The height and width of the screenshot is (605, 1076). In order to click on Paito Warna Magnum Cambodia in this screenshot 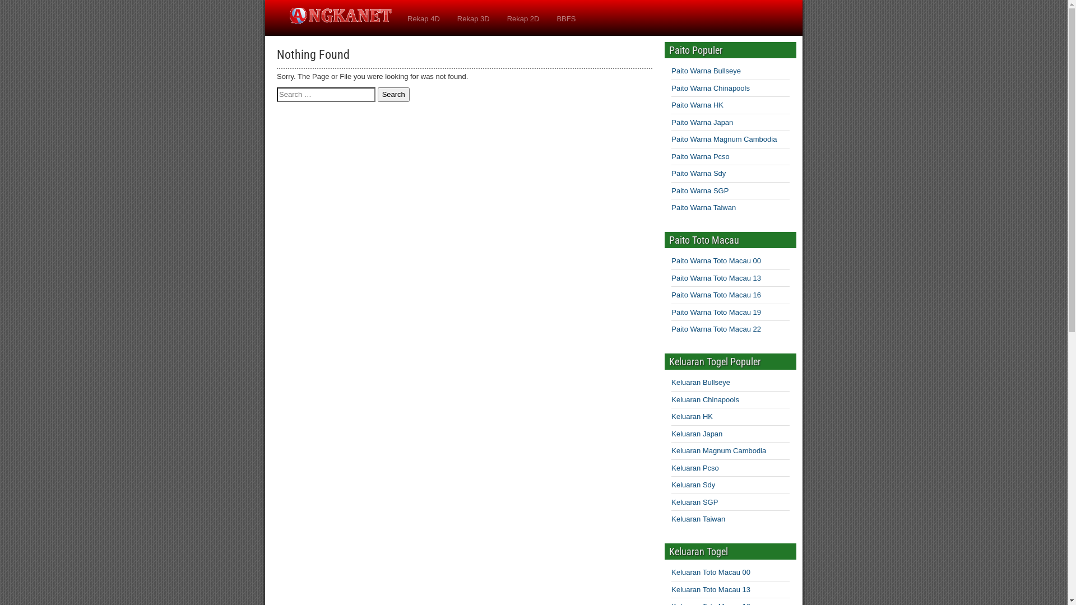, I will do `click(724, 139)`.